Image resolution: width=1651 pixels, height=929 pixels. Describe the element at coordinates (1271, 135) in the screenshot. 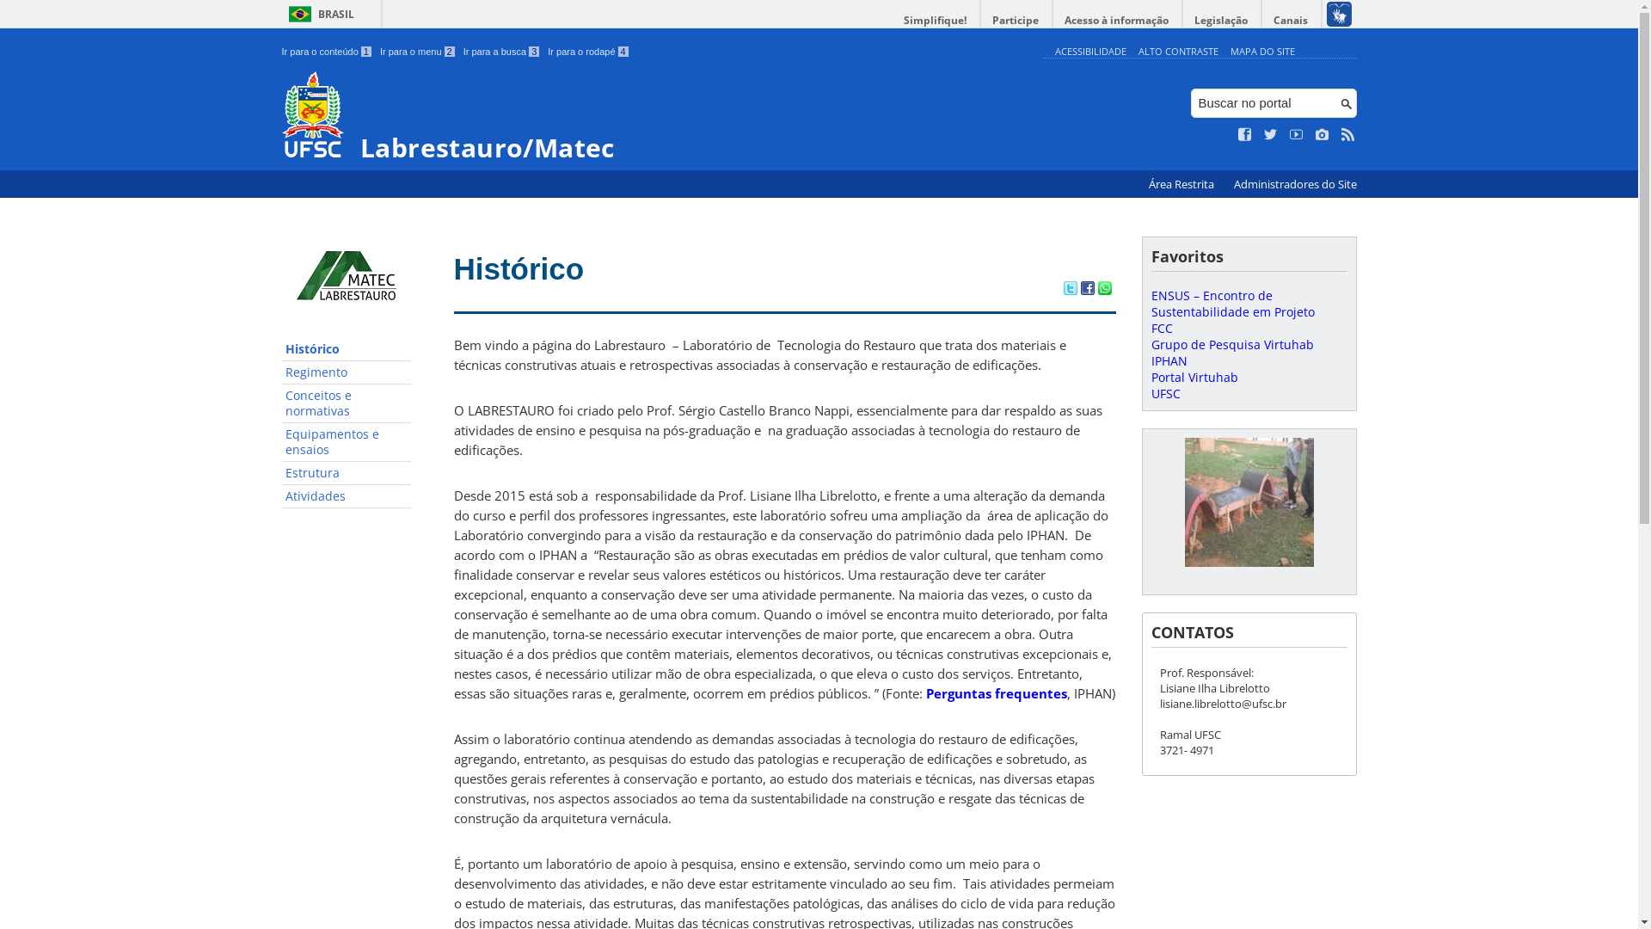

I see `Siga no Twitter` at that location.